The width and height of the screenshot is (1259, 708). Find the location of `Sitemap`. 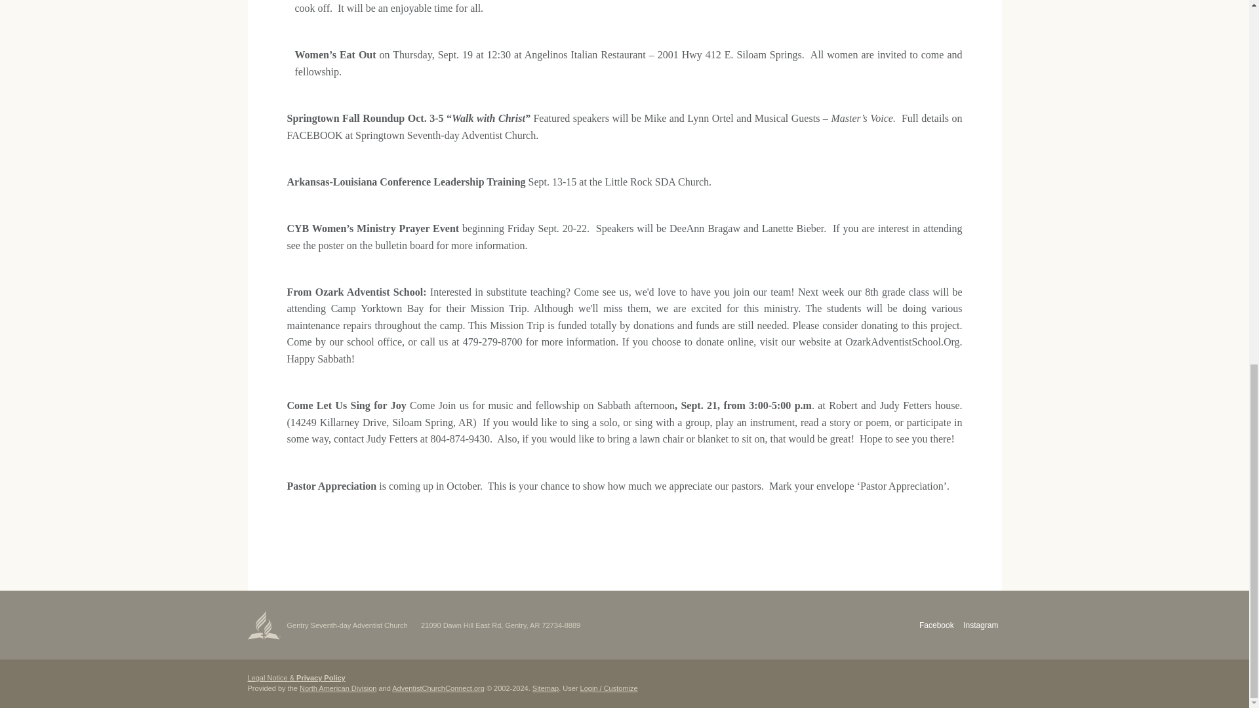

Sitemap is located at coordinates (546, 688).